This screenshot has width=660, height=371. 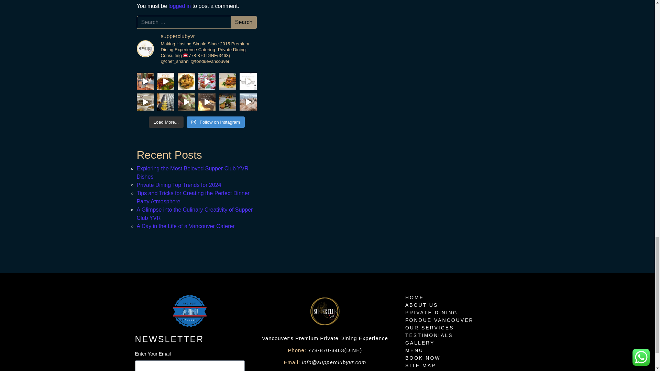 What do you see at coordinates (244, 22) in the screenshot?
I see `Search` at bounding box center [244, 22].